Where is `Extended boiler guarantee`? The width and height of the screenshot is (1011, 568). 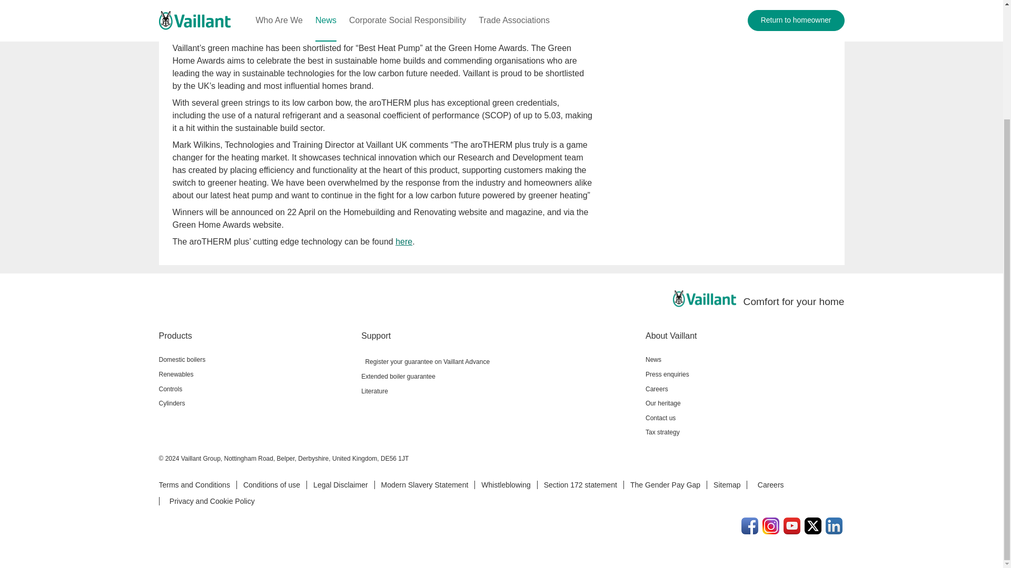
Extended boiler guarantee is located at coordinates (499, 377).